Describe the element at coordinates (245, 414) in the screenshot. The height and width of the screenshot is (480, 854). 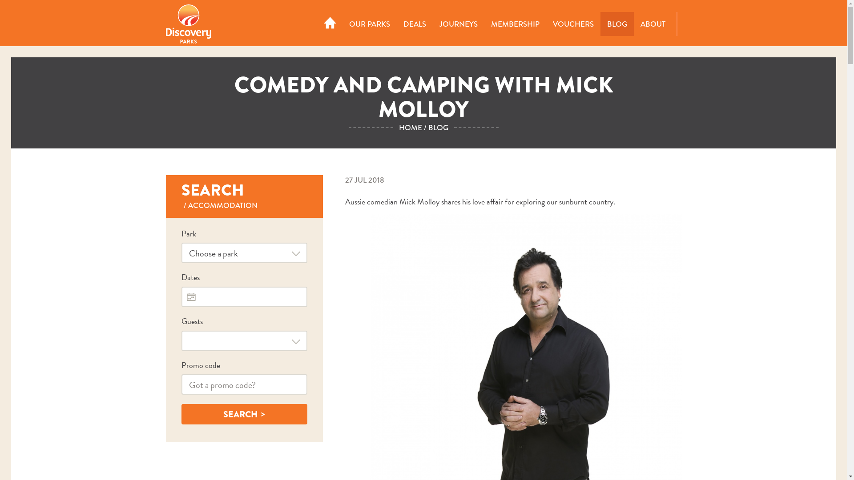
I see `SEARCH` at that location.